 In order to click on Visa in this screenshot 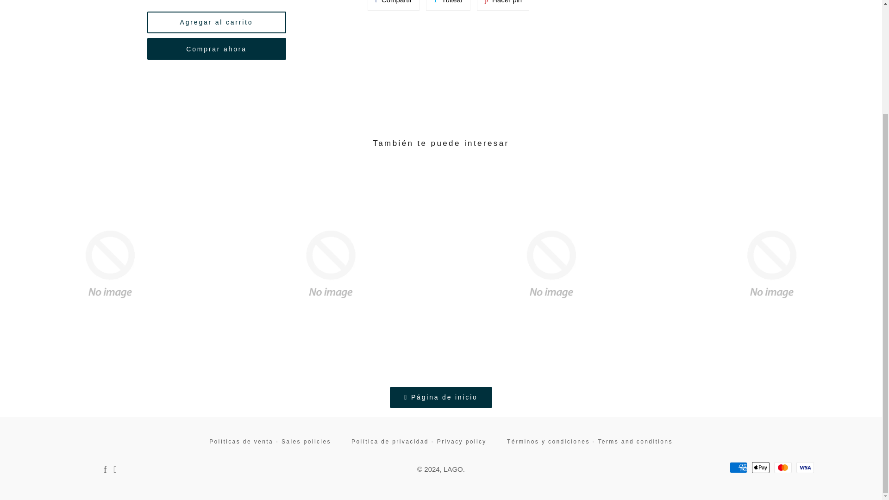, I will do `click(448, 5)`.